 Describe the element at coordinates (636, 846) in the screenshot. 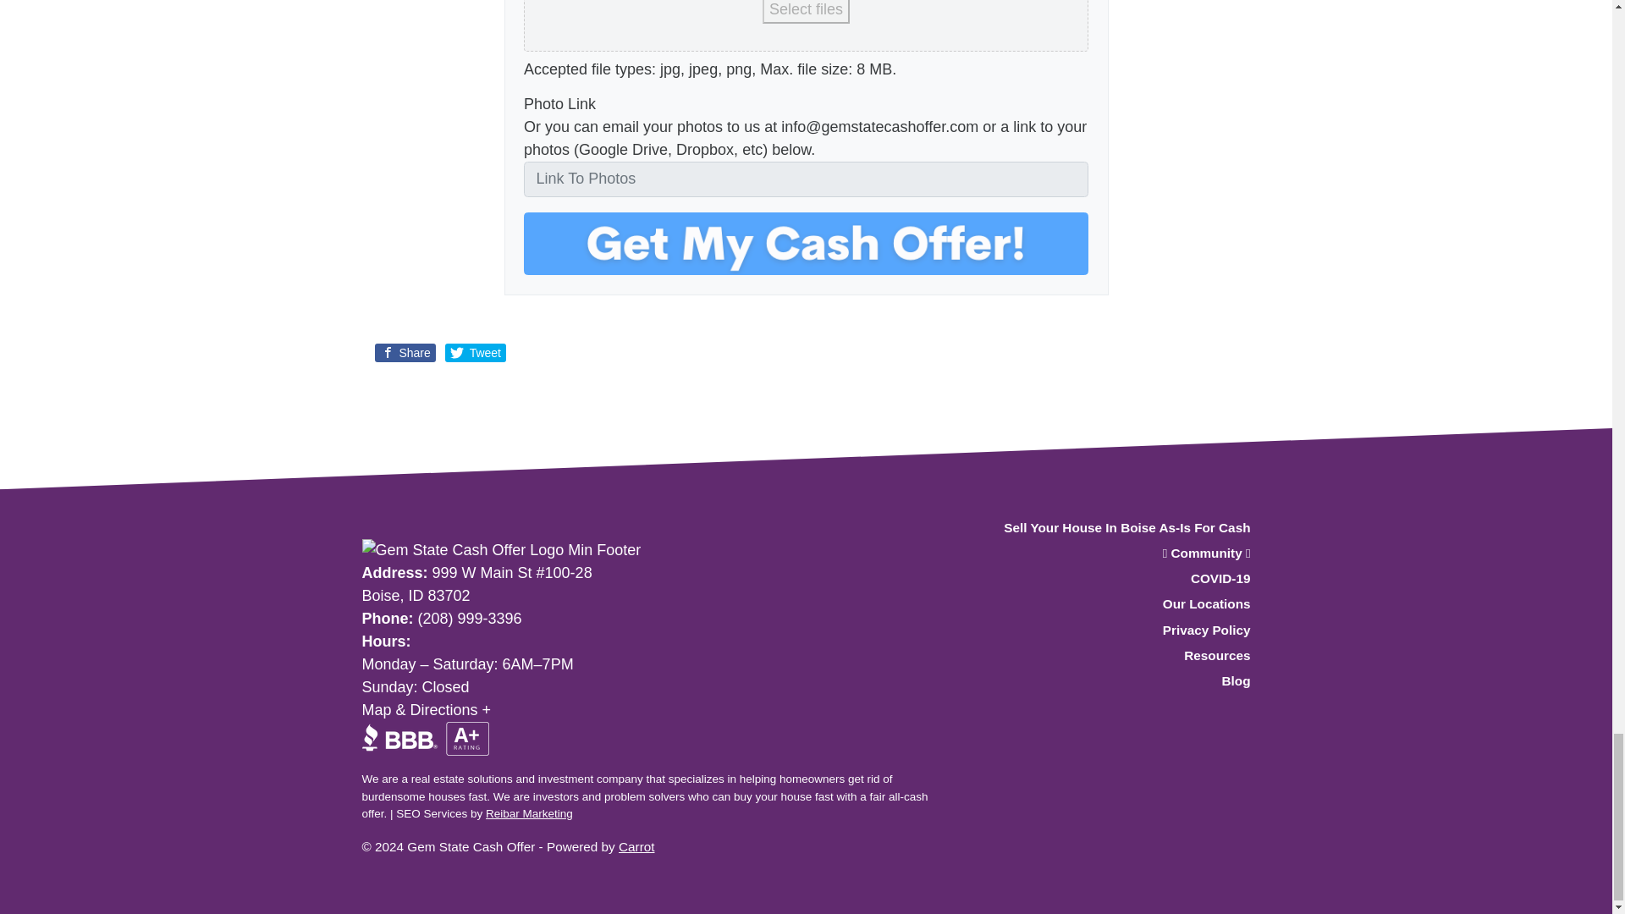

I see `Carrot` at that location.